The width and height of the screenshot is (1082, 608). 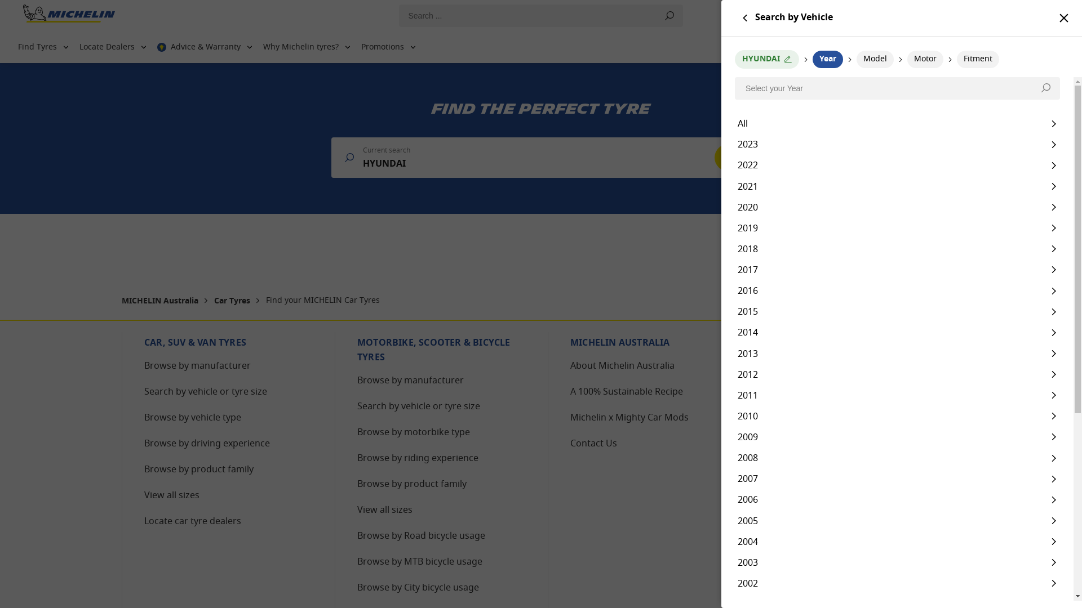 What do you see at coordinates (207, 444) in the screenshot?
I see `Browse by driving experience` at bounding box center [207, 444].